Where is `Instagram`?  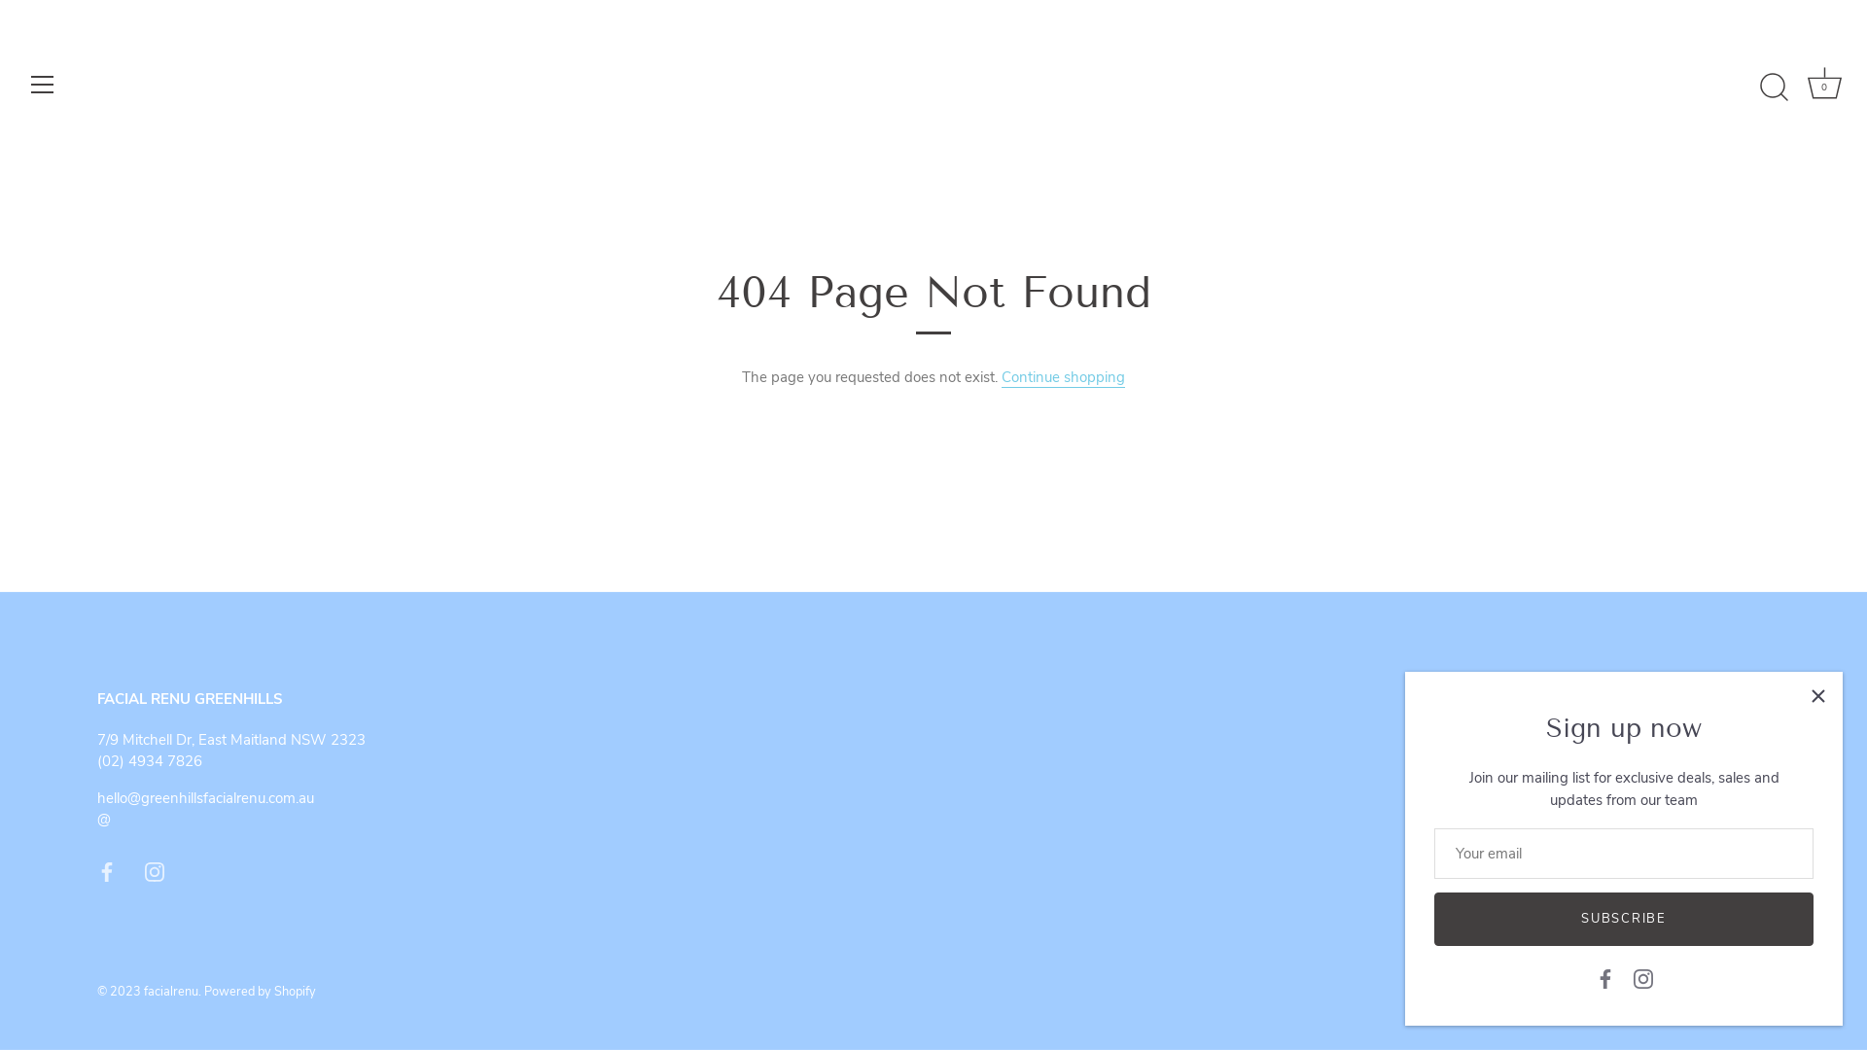
Instagram is located at coordinates (1643, 978).